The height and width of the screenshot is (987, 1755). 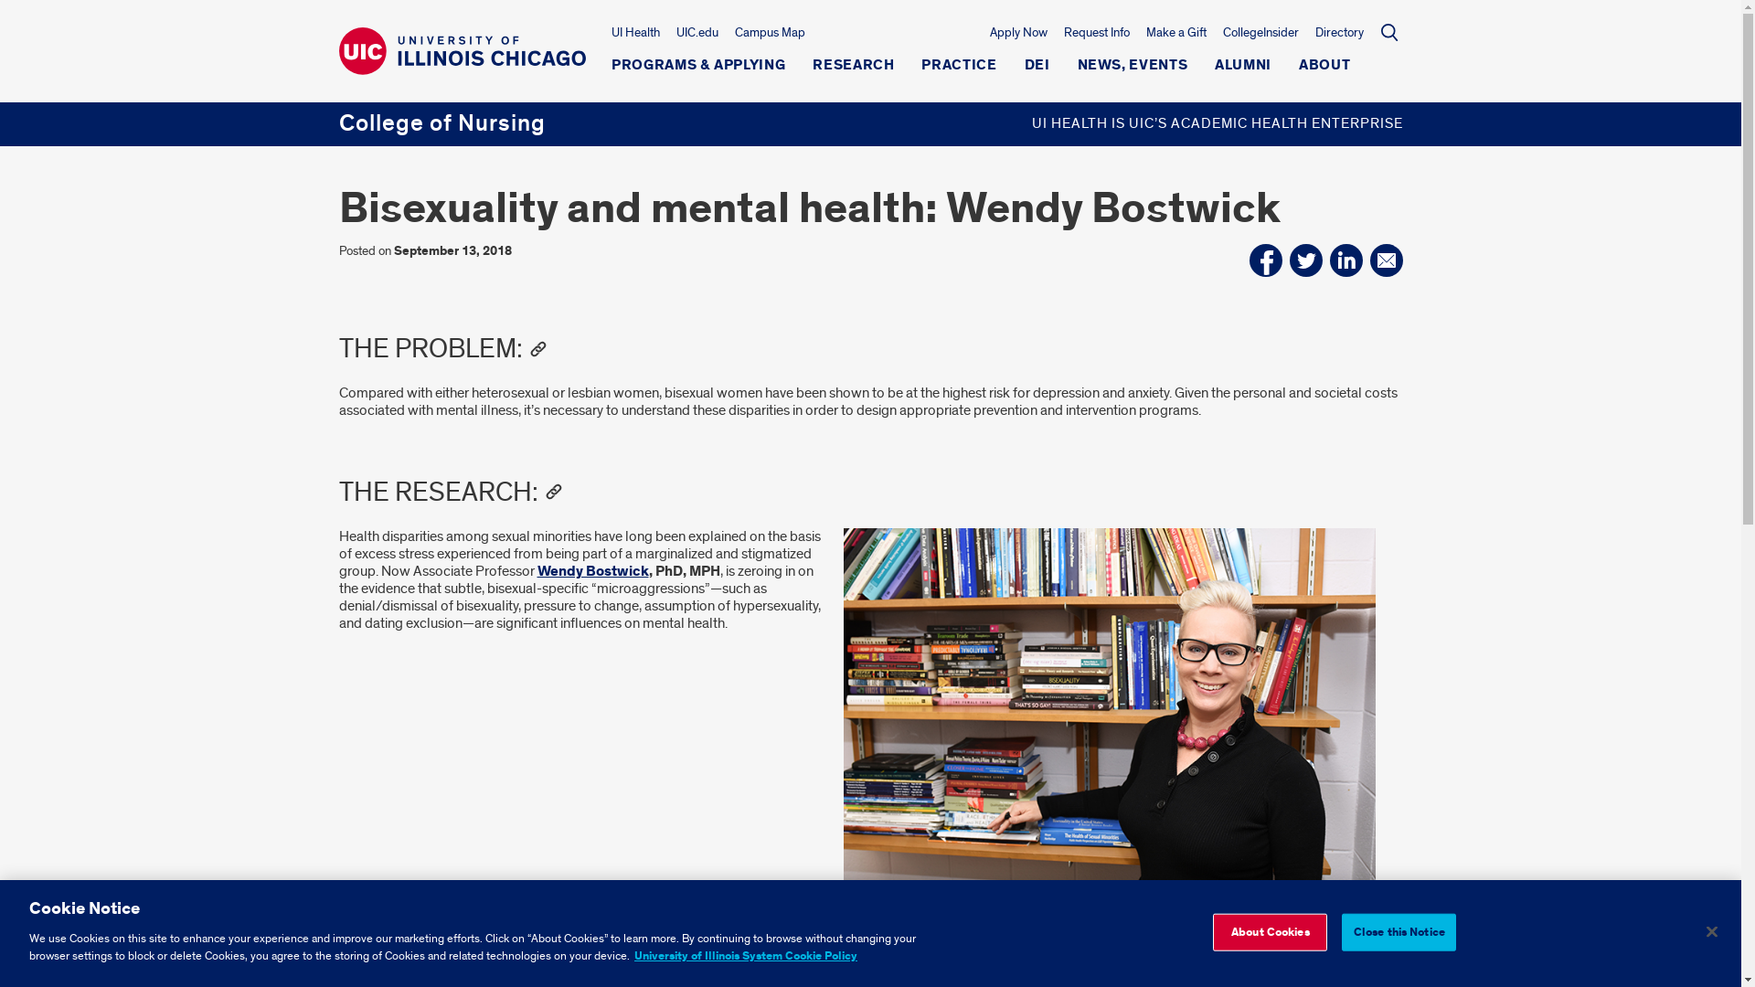 I want to click on Share this on Linked In, so click(x=1345, y=260).